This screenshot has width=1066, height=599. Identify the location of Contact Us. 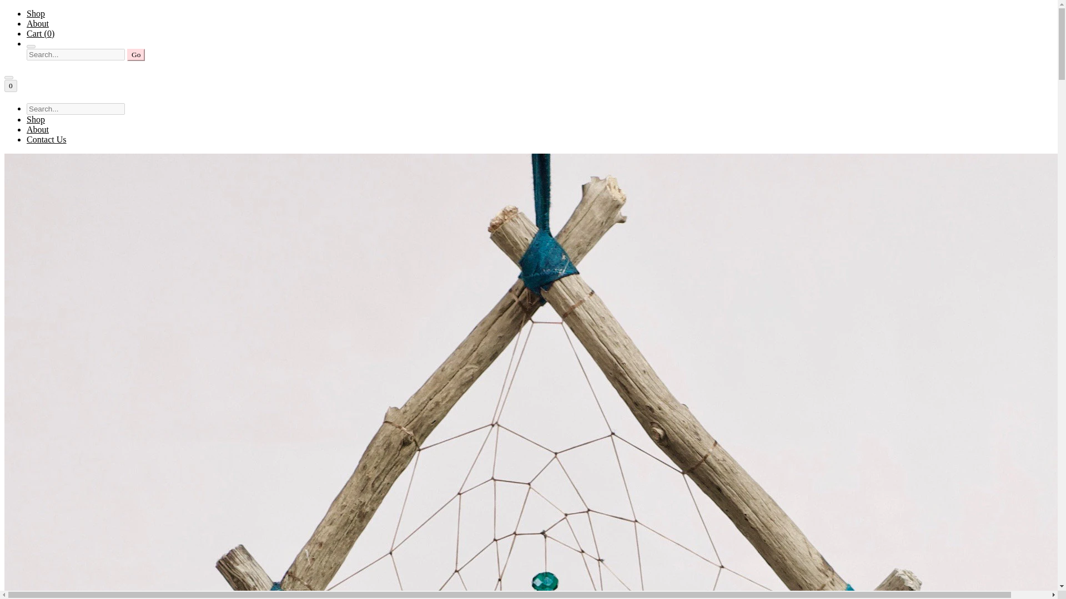
(47, 140).